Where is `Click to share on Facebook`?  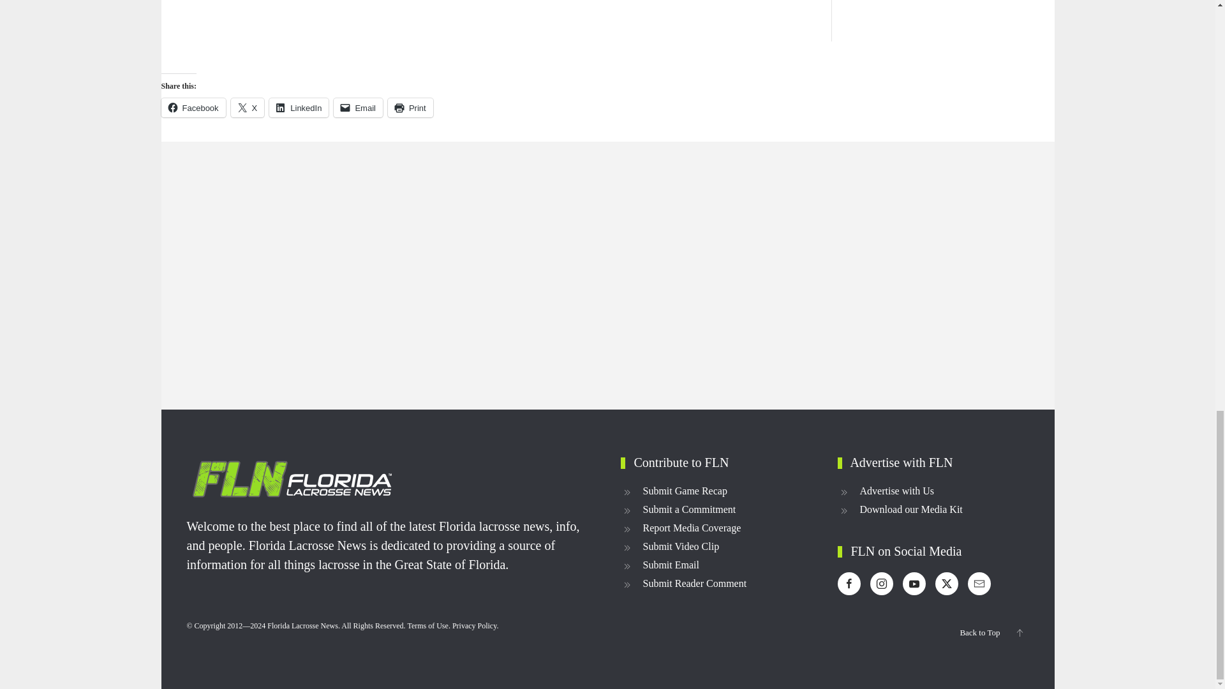 Click to share on Facebook is located at coordinates (193, 107).